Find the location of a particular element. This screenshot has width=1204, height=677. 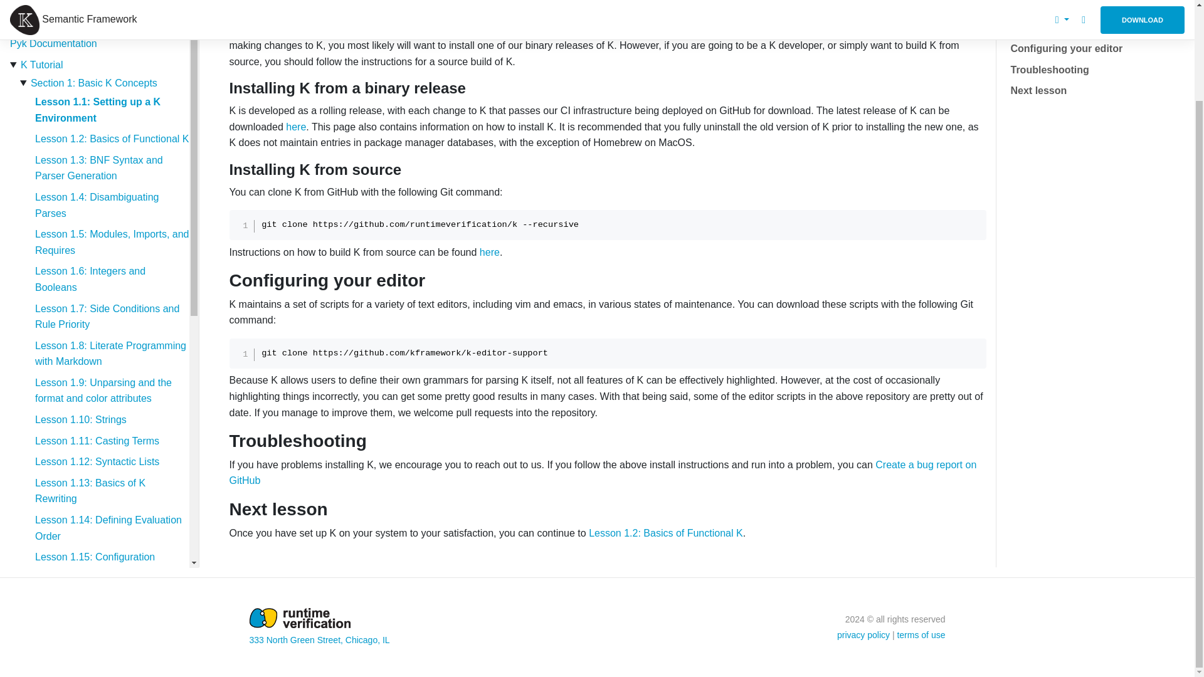

Lesson 1.5: Modules, Imports, and Requires is located at coordinates (112, 242).